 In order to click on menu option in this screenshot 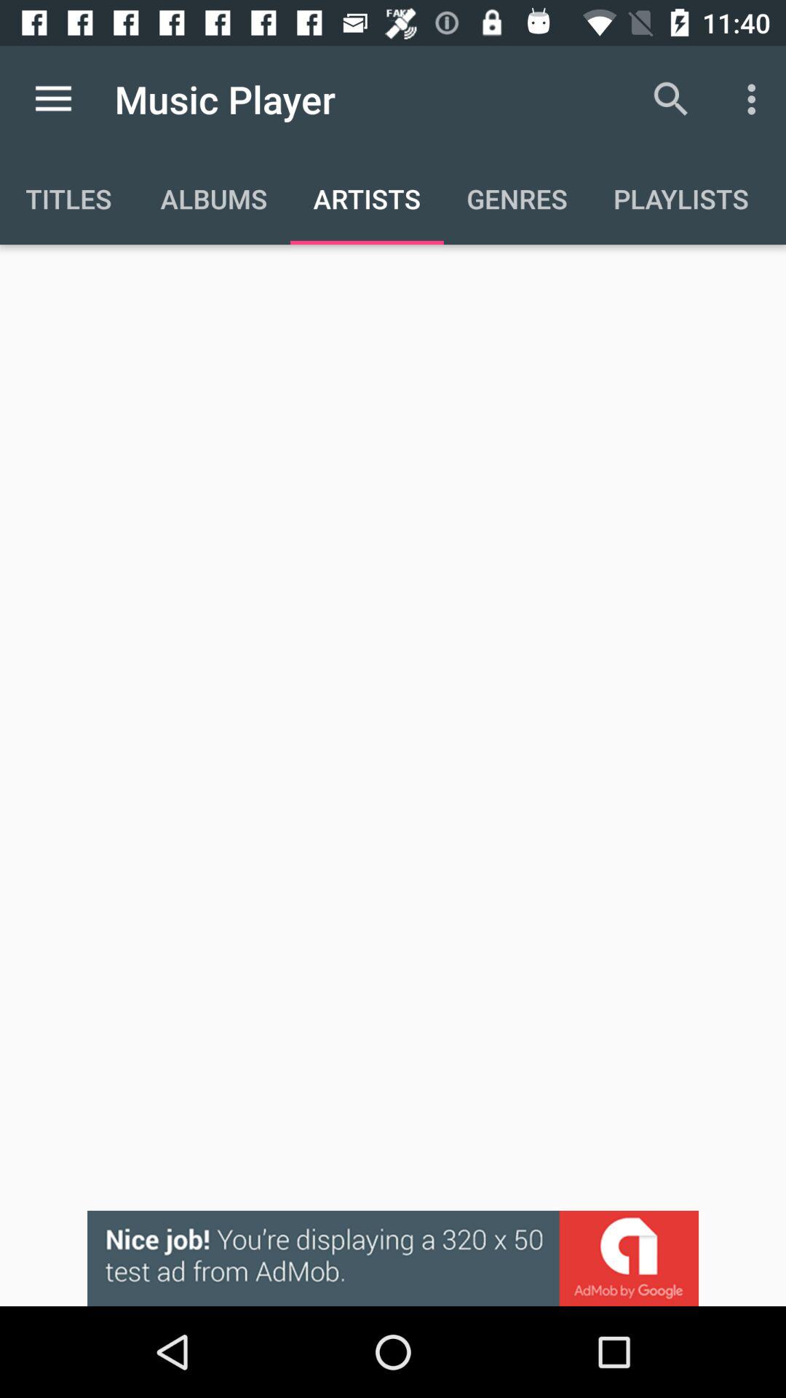, I will do `click(54, 99)`.